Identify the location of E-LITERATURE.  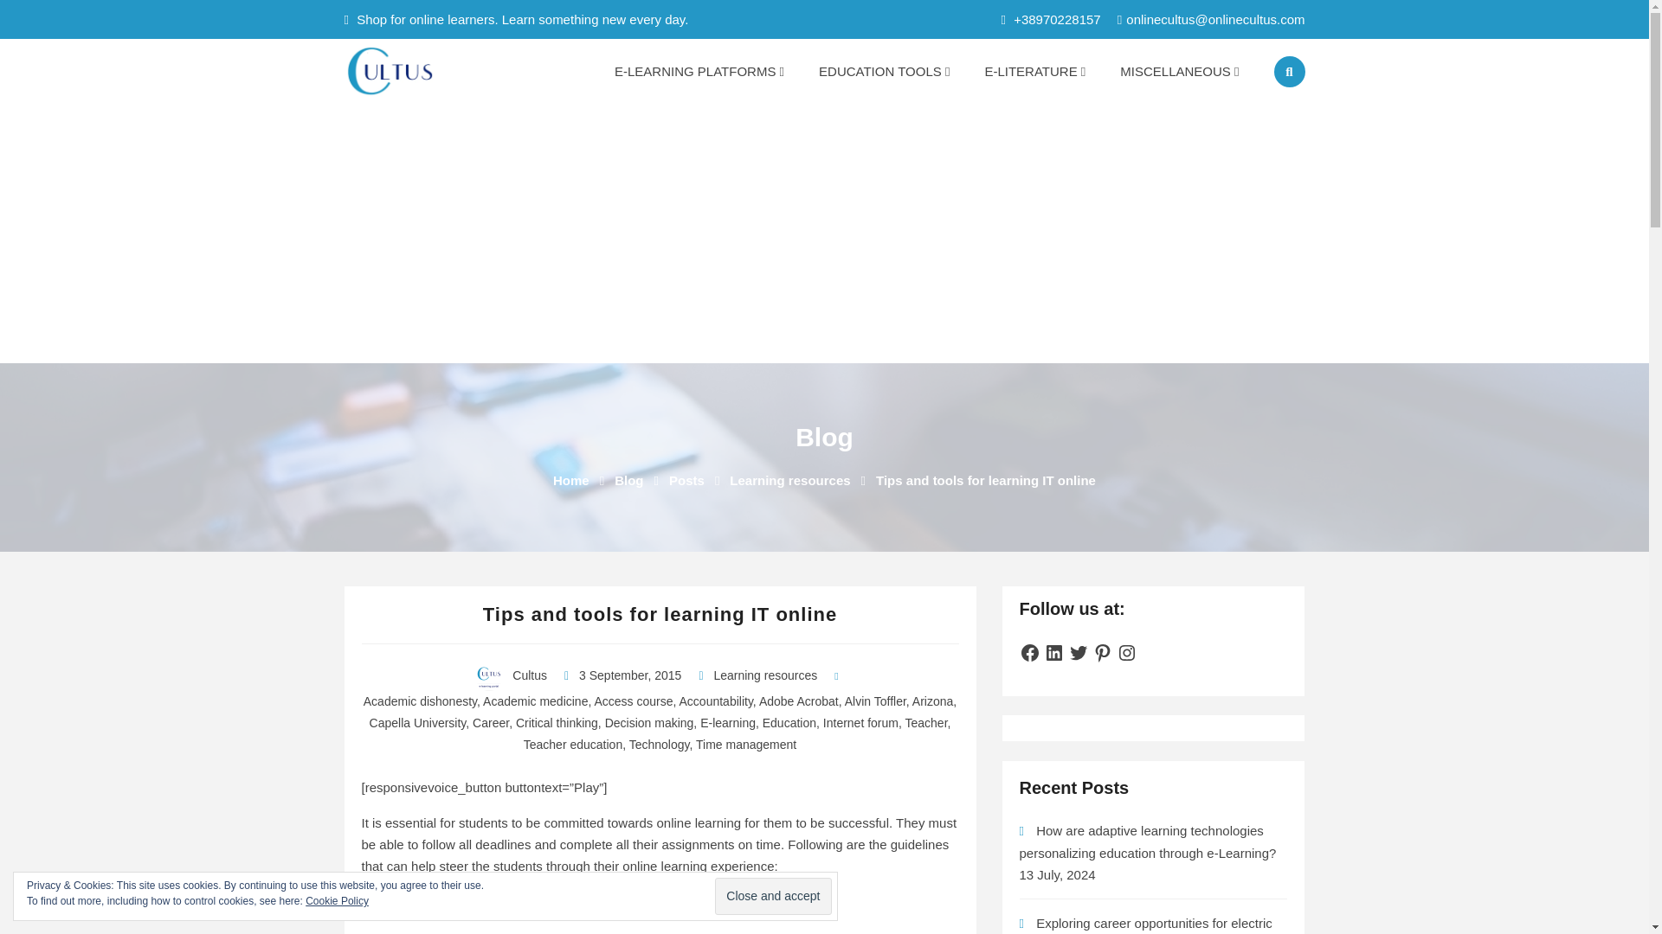
(1035, 71).